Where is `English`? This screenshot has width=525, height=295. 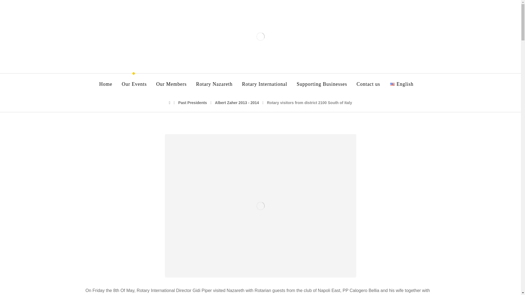 English is located at coordinates (401, 84).